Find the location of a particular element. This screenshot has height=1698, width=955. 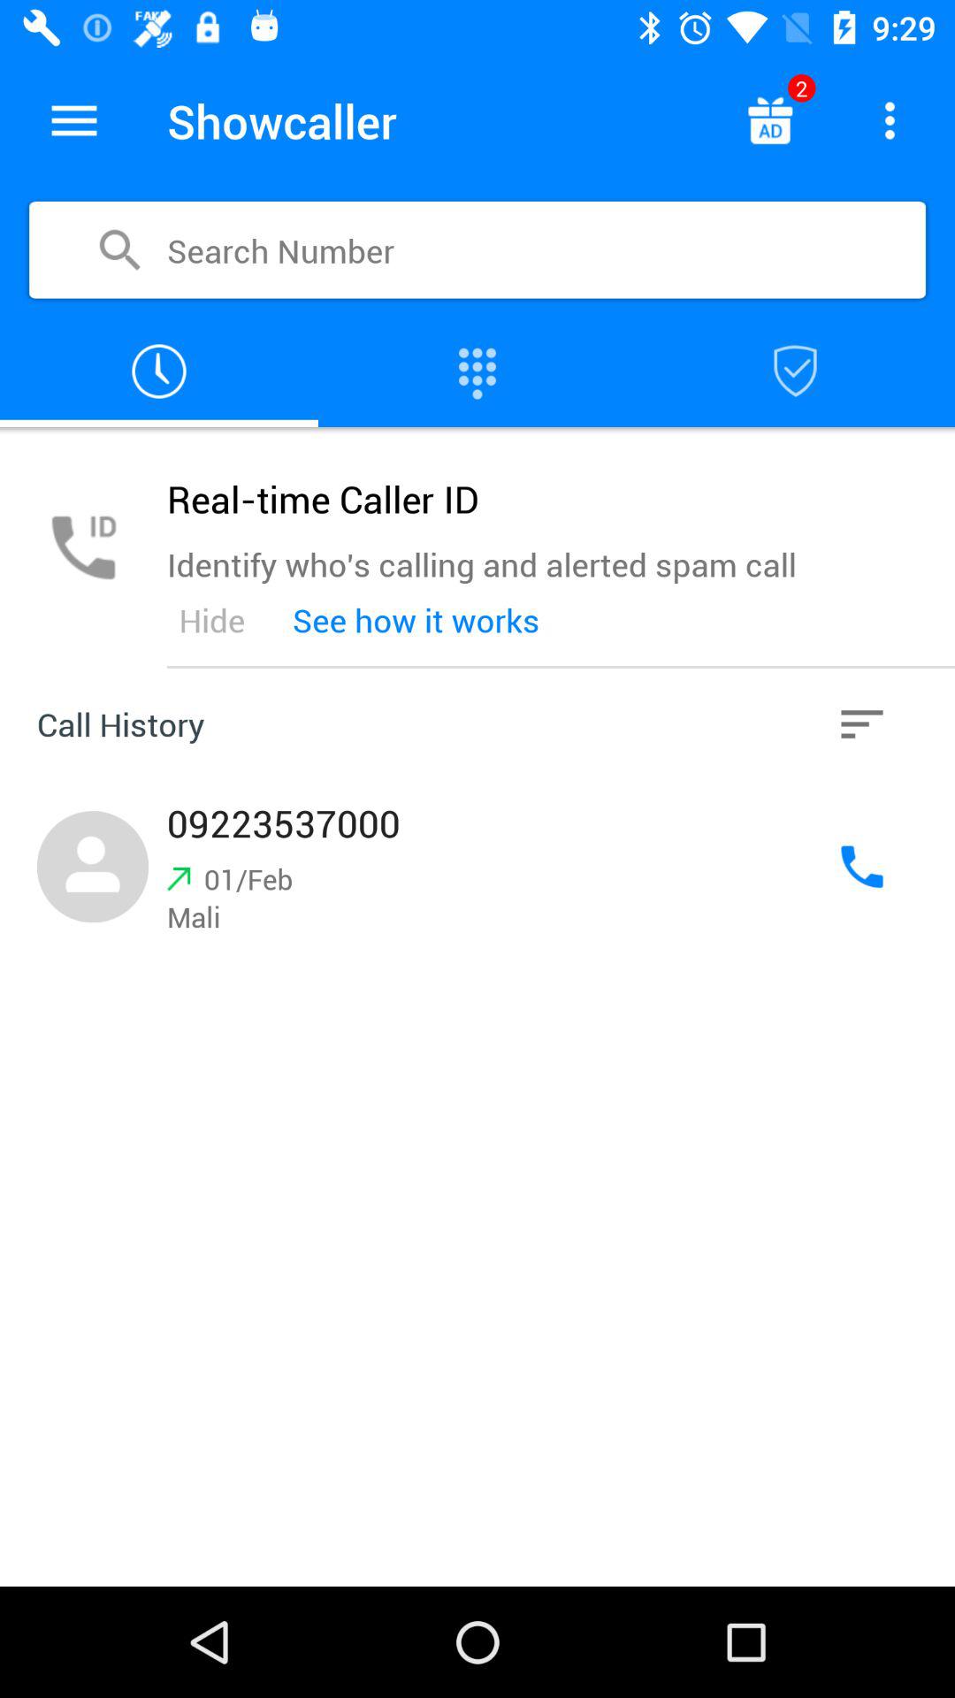

select the item next to the see how it is located at coordinates (862, 723).